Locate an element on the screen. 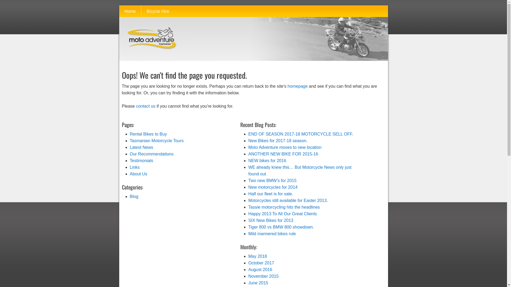 This screenshot has height=287, width=511. New motorcycles for 2014 is located at coordinates (273, 187).